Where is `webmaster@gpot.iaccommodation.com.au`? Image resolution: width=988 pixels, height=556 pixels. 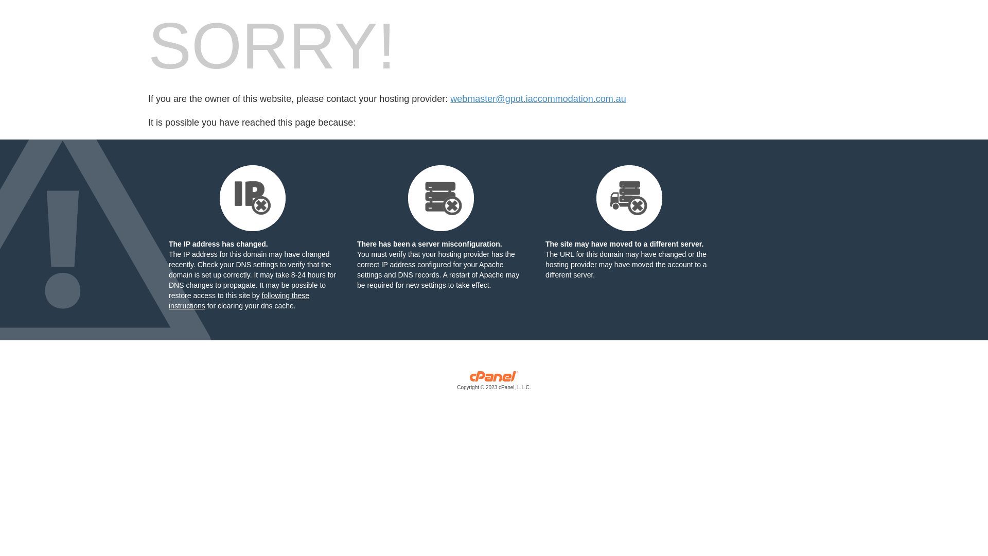 webmaster@gpot.iaccommodation.com.au is located at coordinates (538, 99).